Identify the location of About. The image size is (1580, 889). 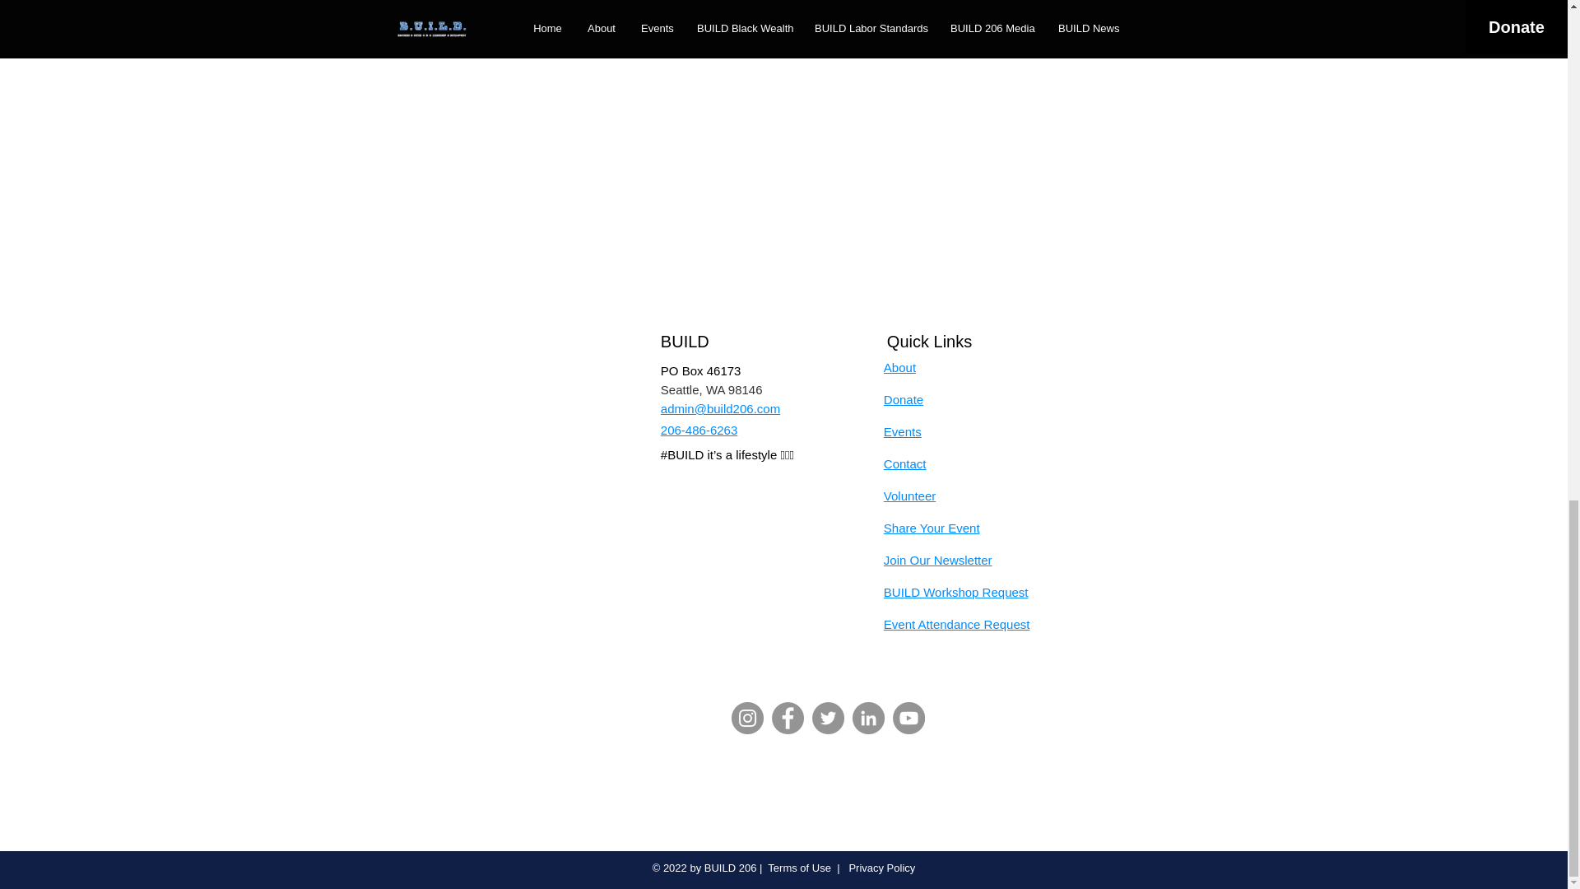
(899, 367).